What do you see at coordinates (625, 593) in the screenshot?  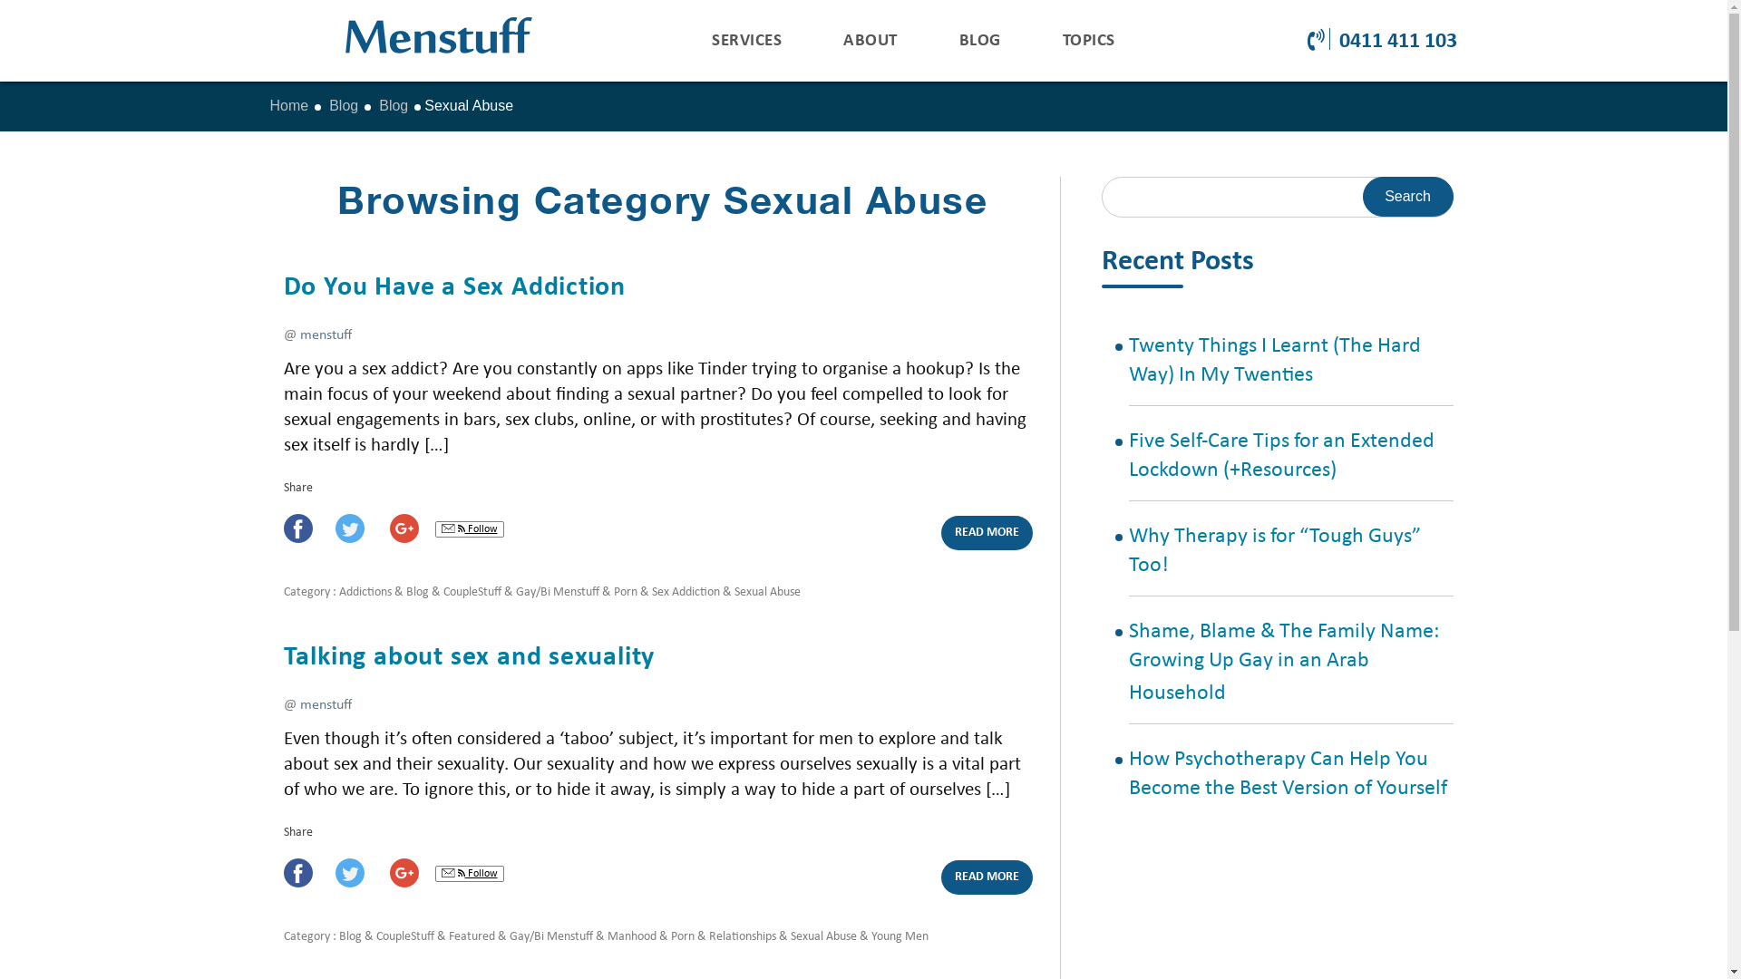 I see `Porn` at bounding box center [625, 593].